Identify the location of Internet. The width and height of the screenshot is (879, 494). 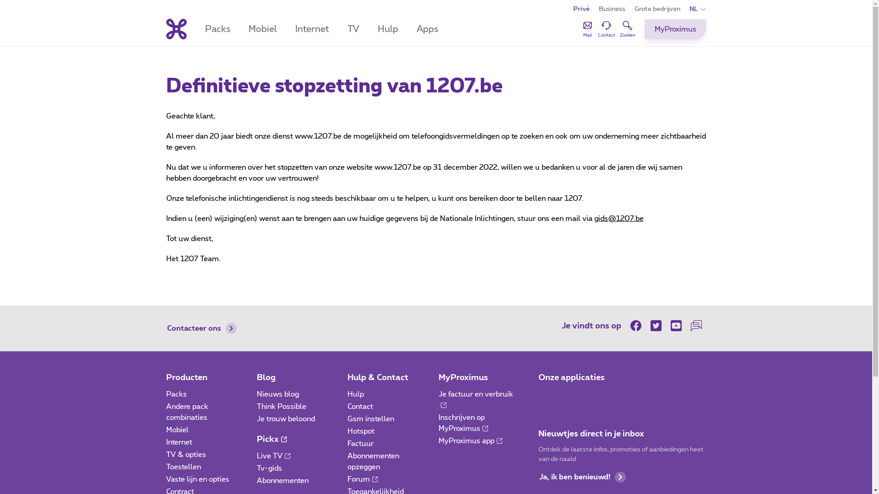
(179, 442).